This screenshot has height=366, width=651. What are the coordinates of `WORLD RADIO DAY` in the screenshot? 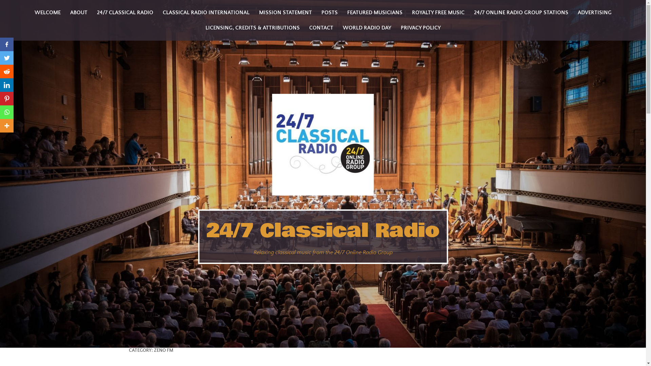 It's located at (367, 28).